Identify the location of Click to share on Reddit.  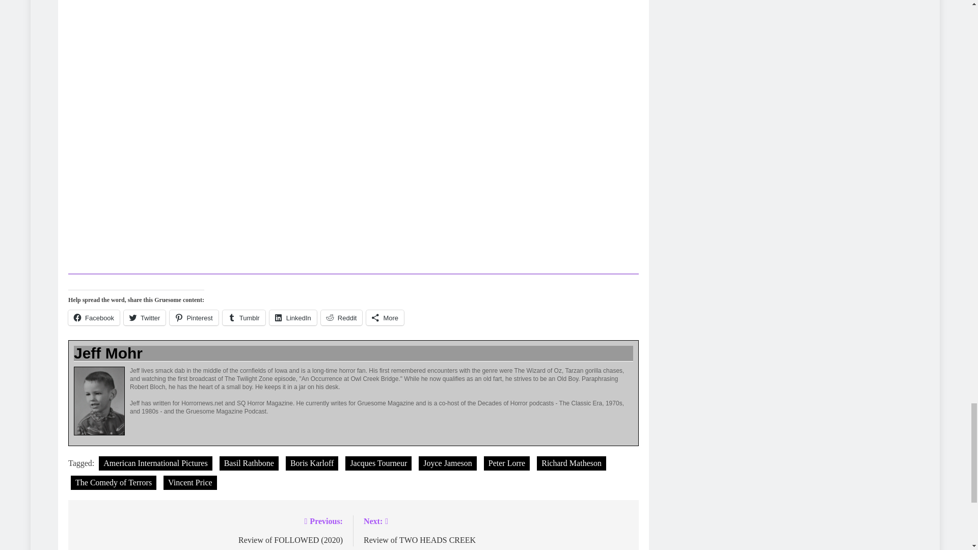
(341, 318).